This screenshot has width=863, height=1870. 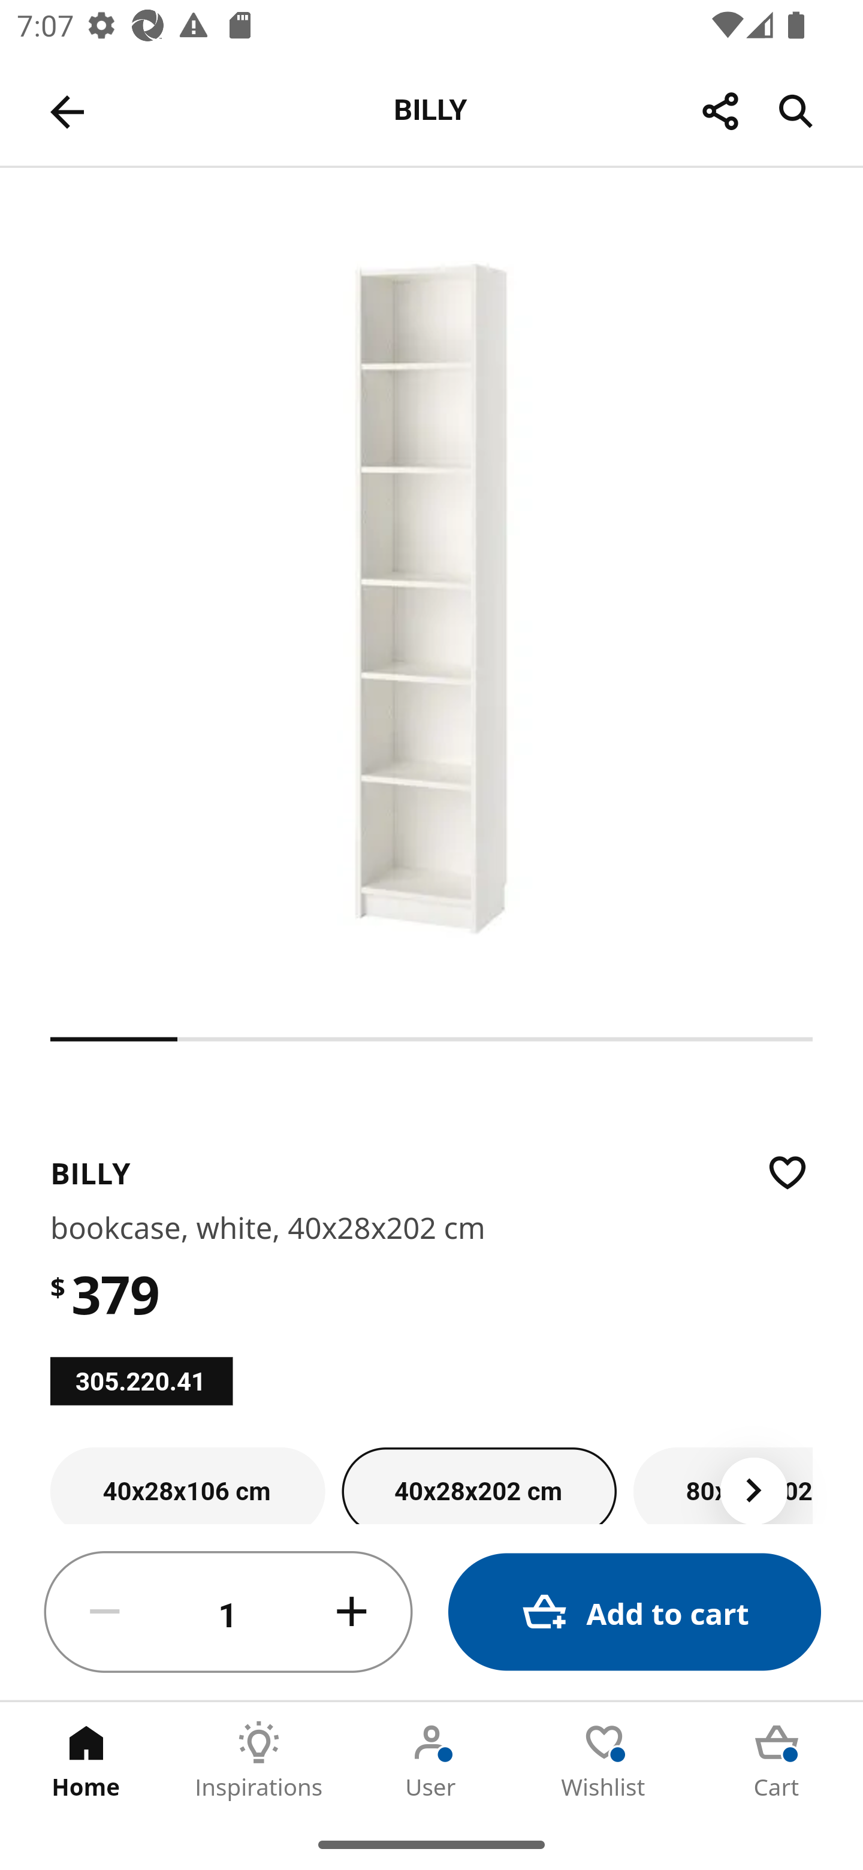 I want to click on Home
Tab 1 of 5, so click(x=86, y=1760).